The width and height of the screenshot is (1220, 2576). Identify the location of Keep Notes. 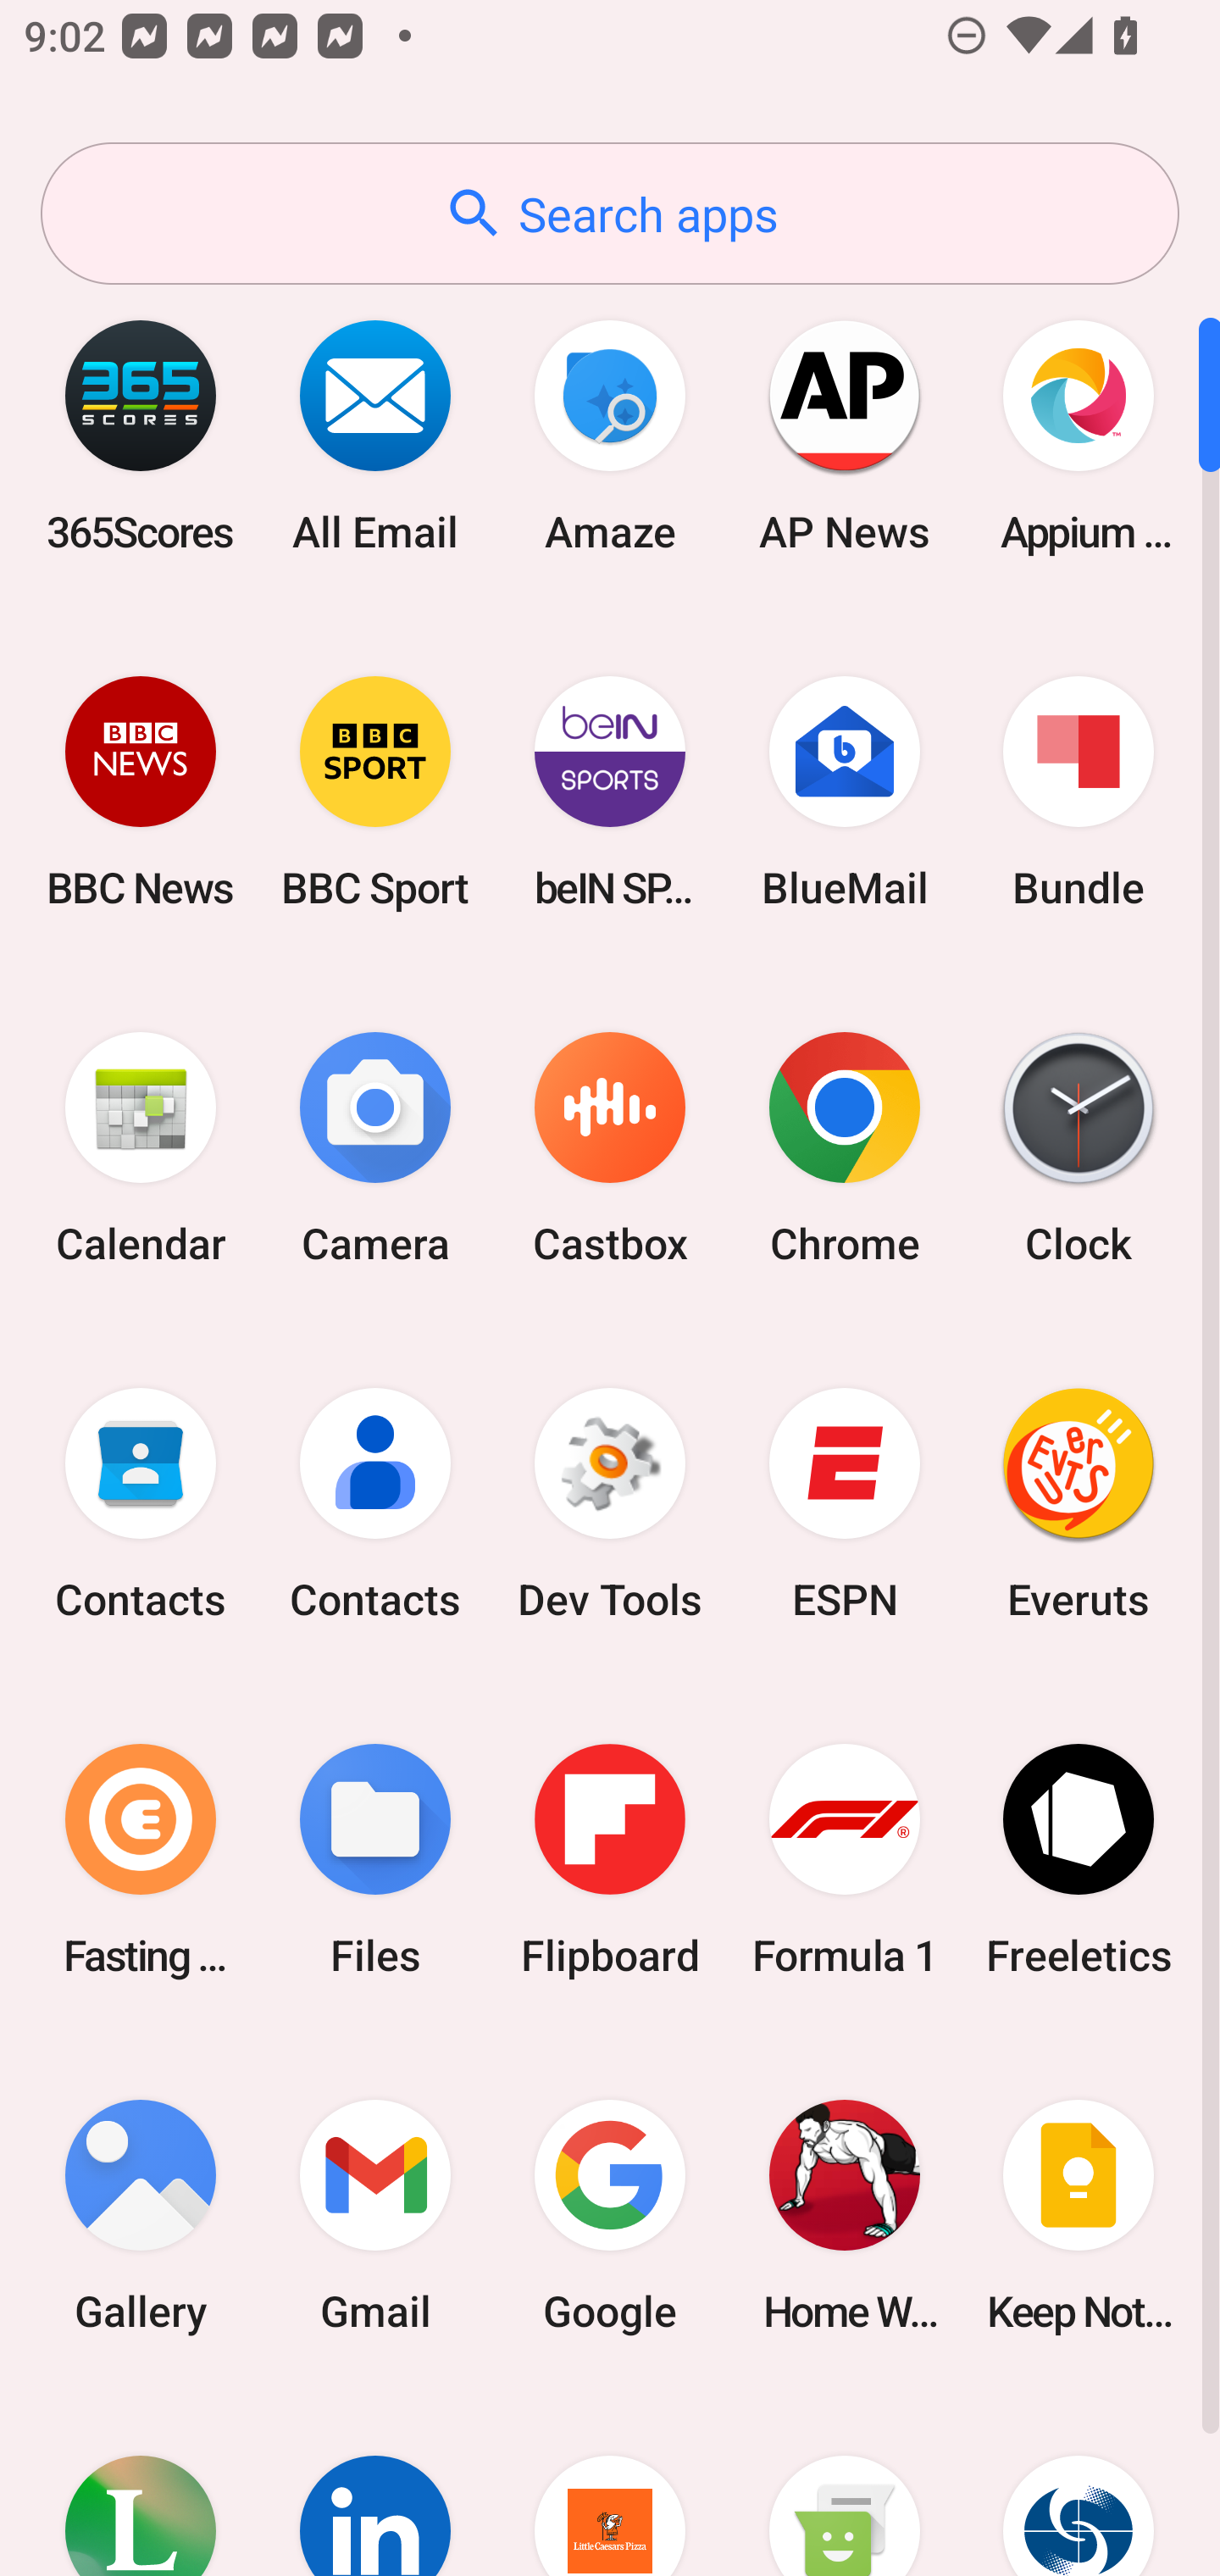
(1079, 2215).